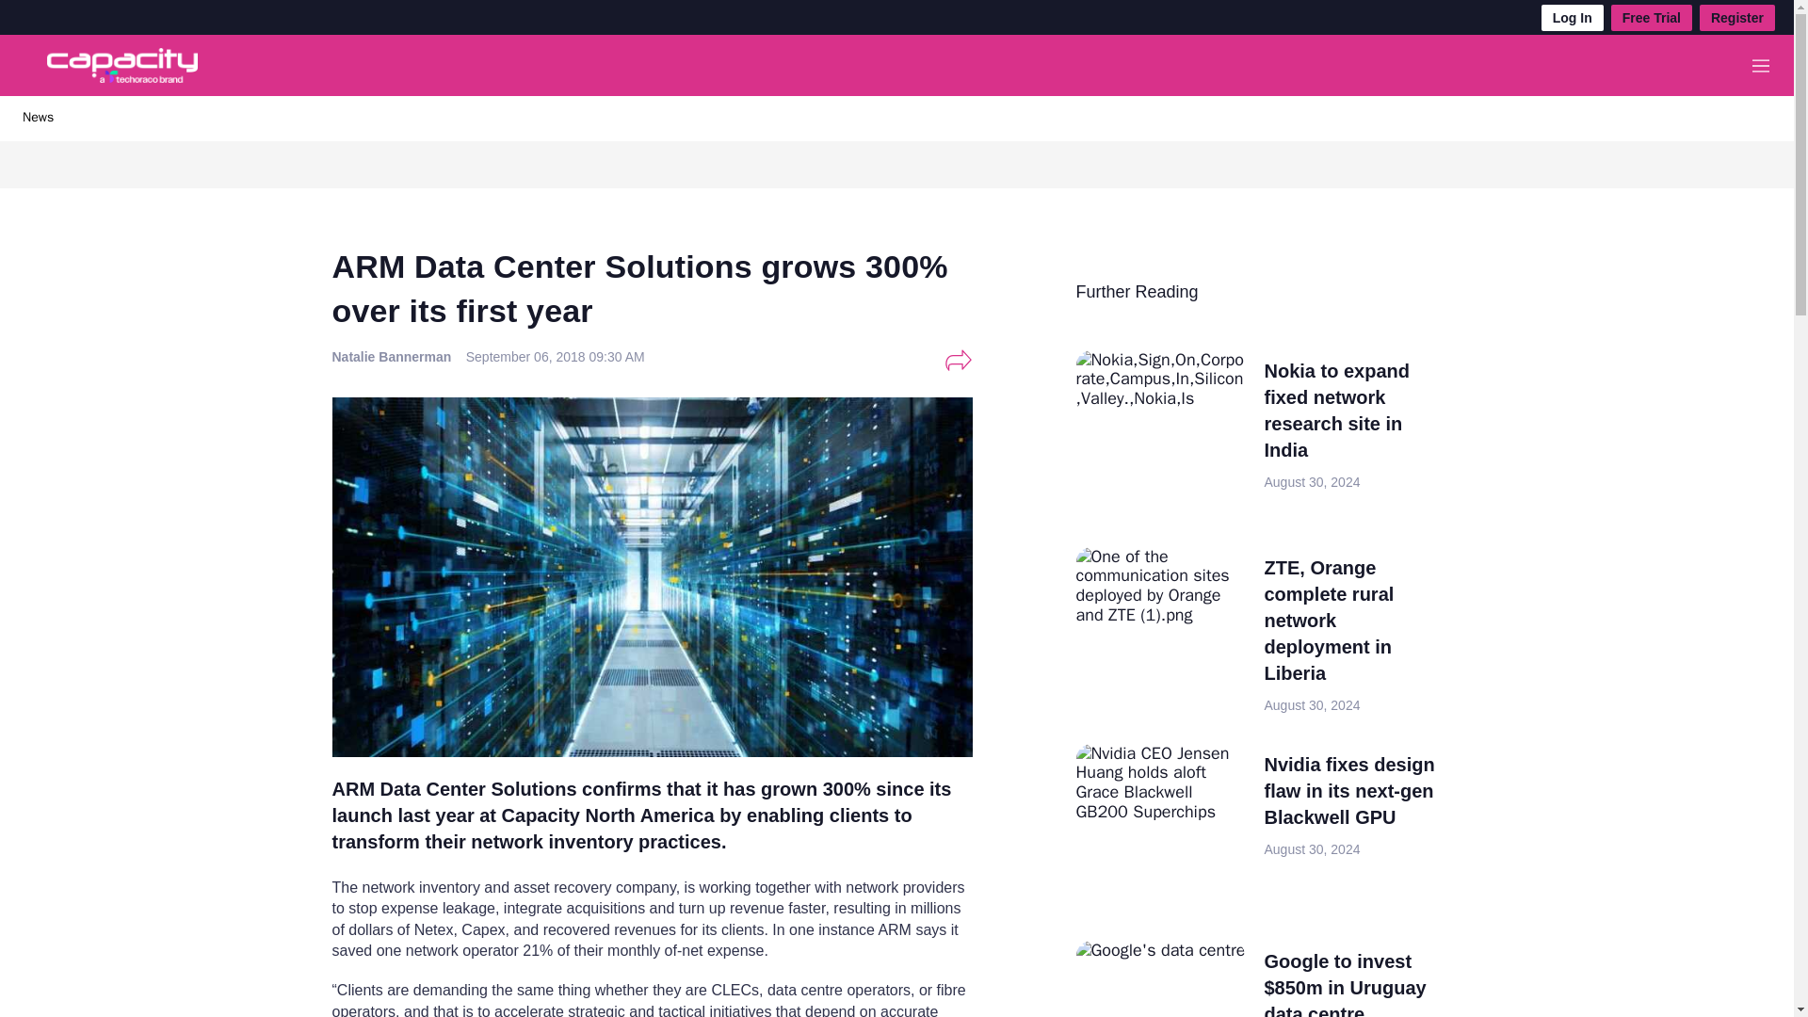  I want to click on Share, so click(958, 361).